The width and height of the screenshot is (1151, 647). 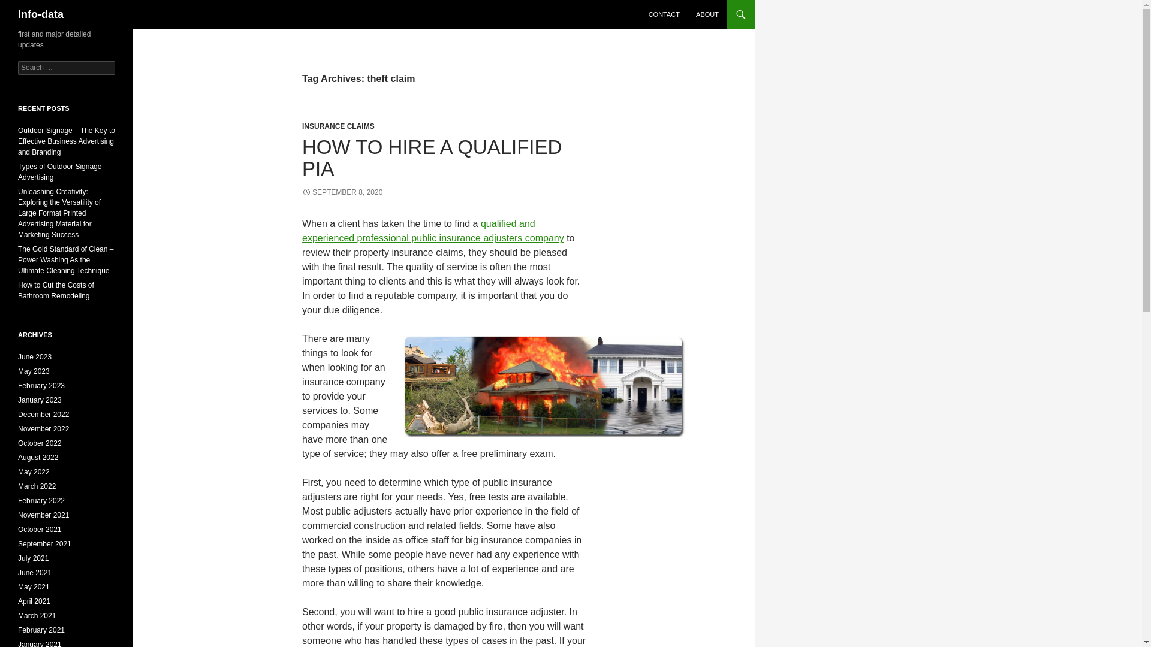 What do you see at coordinates (40, 443) in the screenshot?
I see `October 2022` at bounding box center [40, 443].